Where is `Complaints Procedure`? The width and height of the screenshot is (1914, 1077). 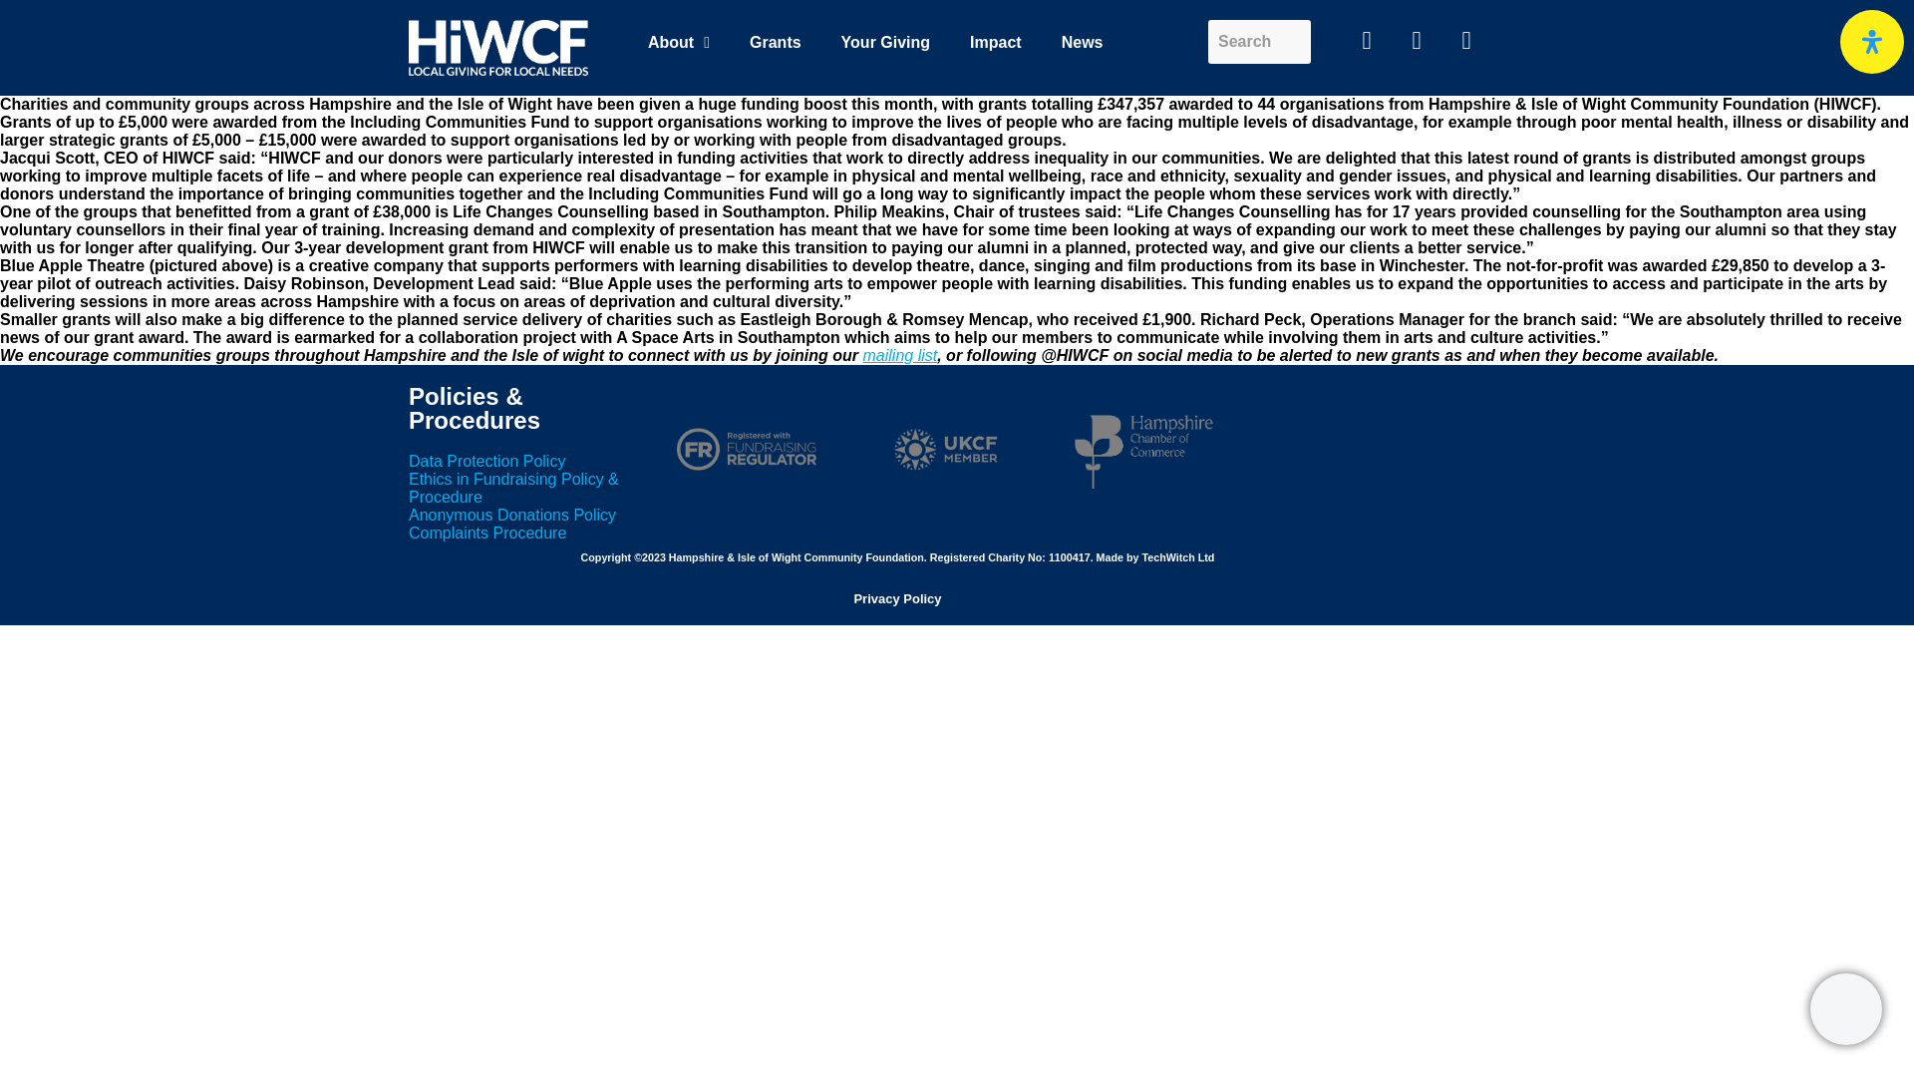
Complaints Procedure is located at coordinates (487, 533).